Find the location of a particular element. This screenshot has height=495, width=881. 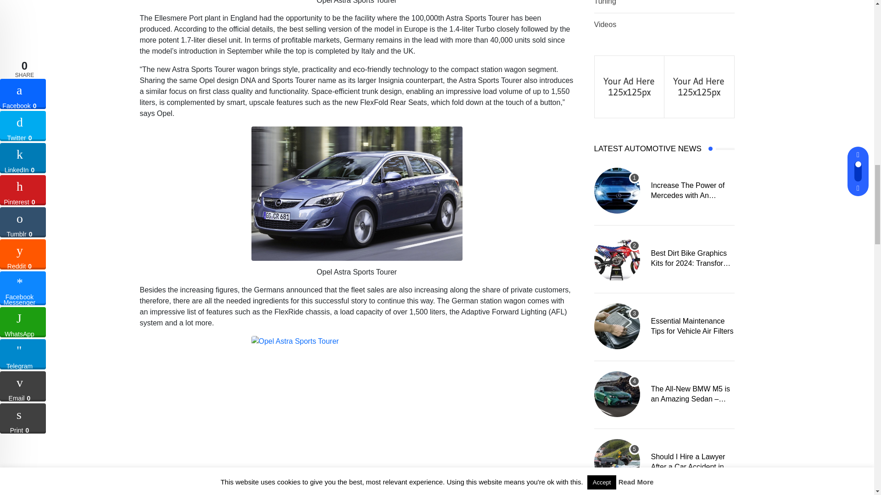

Essential Maintenance Tips for Vehicle Air Filters is located at coordinates (617, 326).